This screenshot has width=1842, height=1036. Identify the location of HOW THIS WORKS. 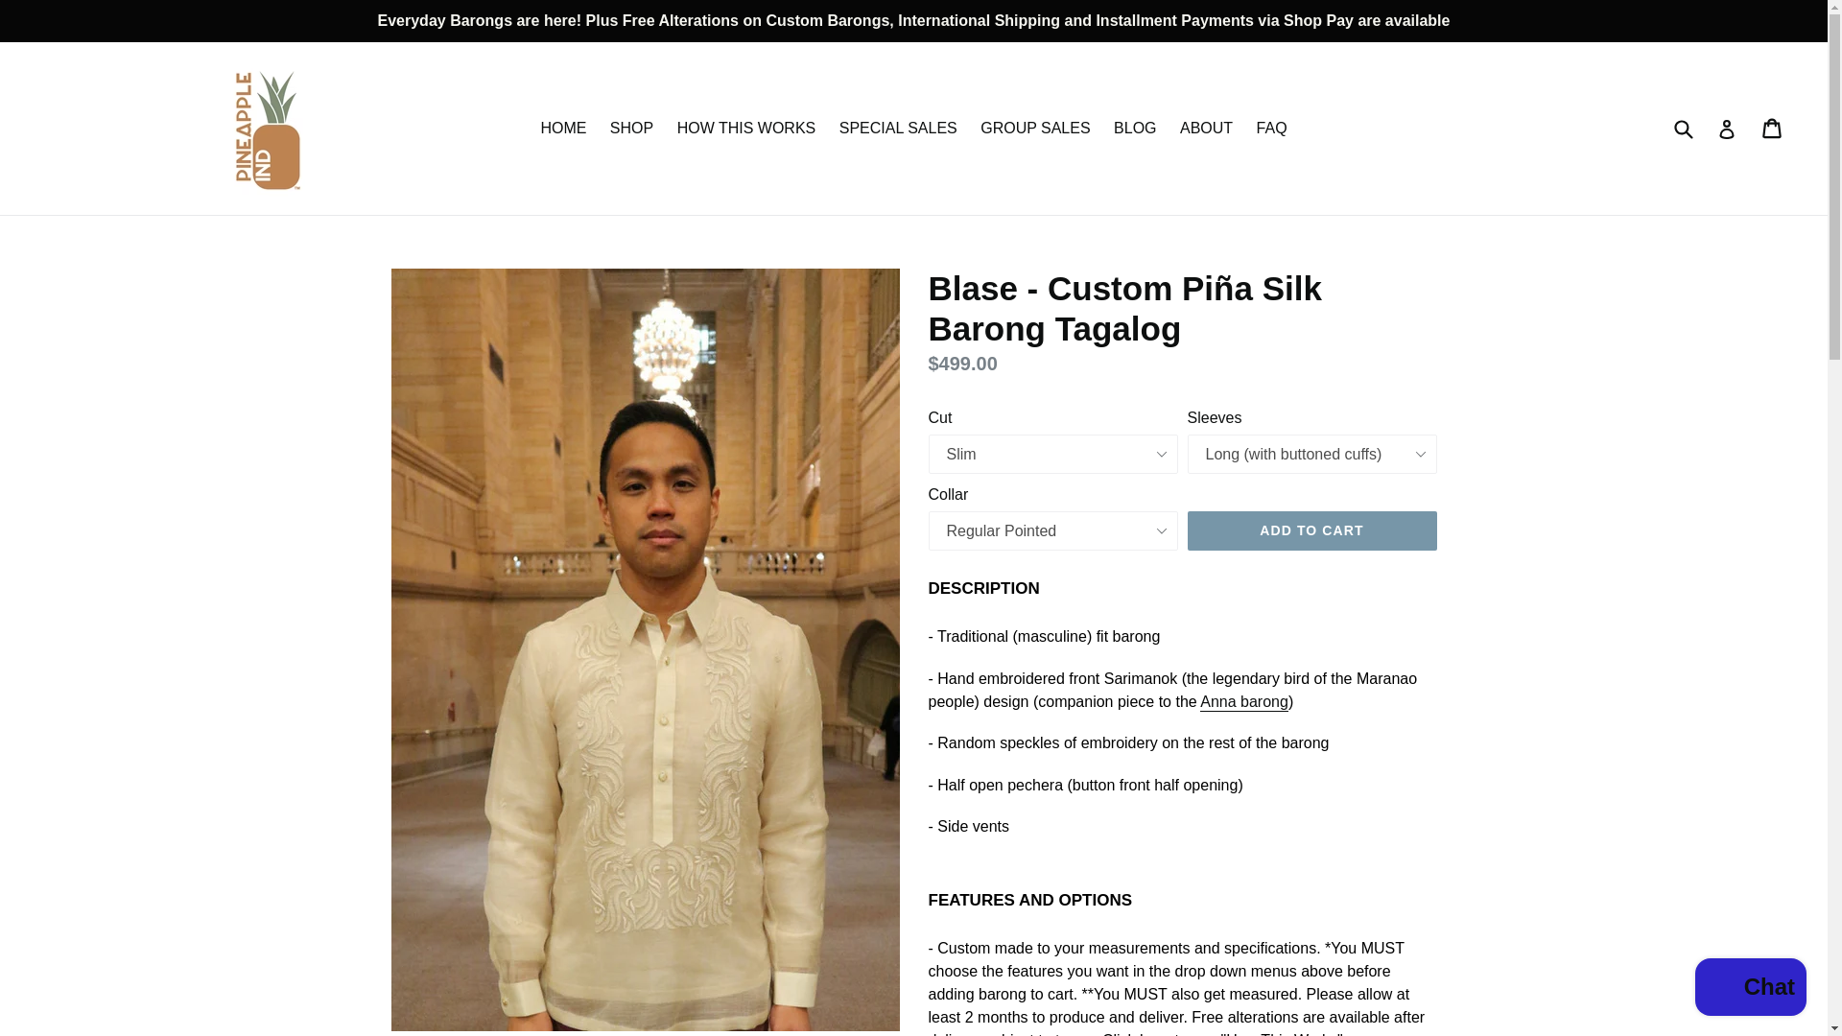
(746, 129).